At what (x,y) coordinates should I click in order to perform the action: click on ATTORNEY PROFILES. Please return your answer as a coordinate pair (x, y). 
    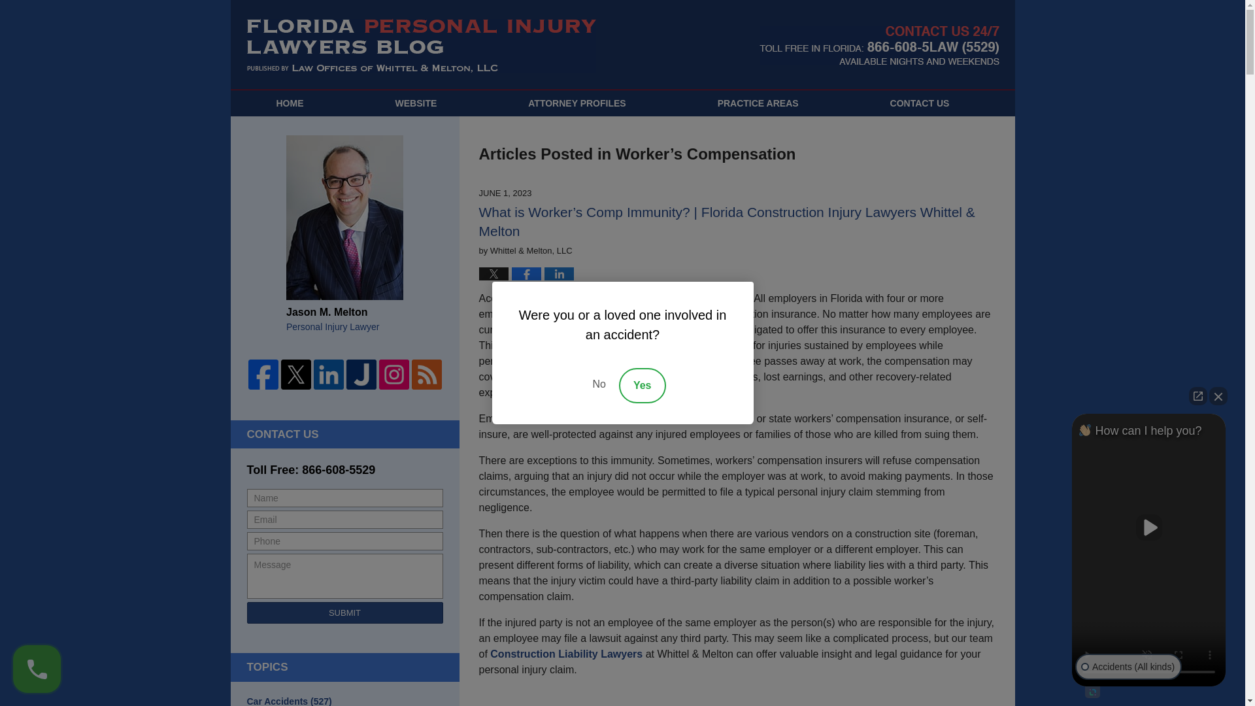
    Looking at the image, I should click on (577, 103).